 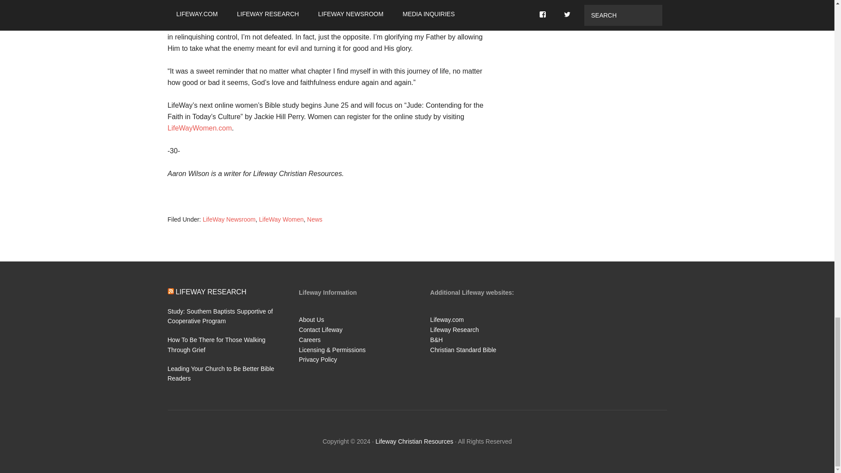 I want to click on LifeWay Women, so click(x=281, y=219).